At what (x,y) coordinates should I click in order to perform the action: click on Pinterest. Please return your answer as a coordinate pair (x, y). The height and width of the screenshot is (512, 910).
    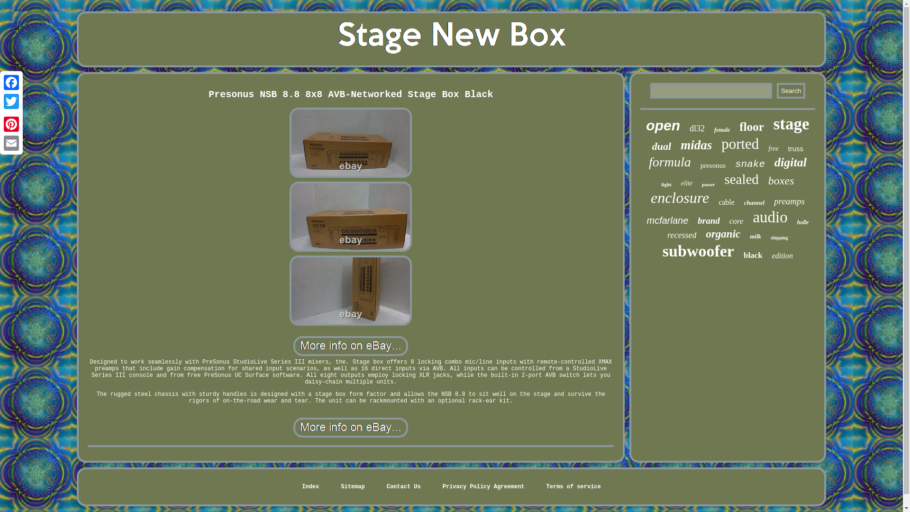
    Looking at the image, I should click on (11, 124).